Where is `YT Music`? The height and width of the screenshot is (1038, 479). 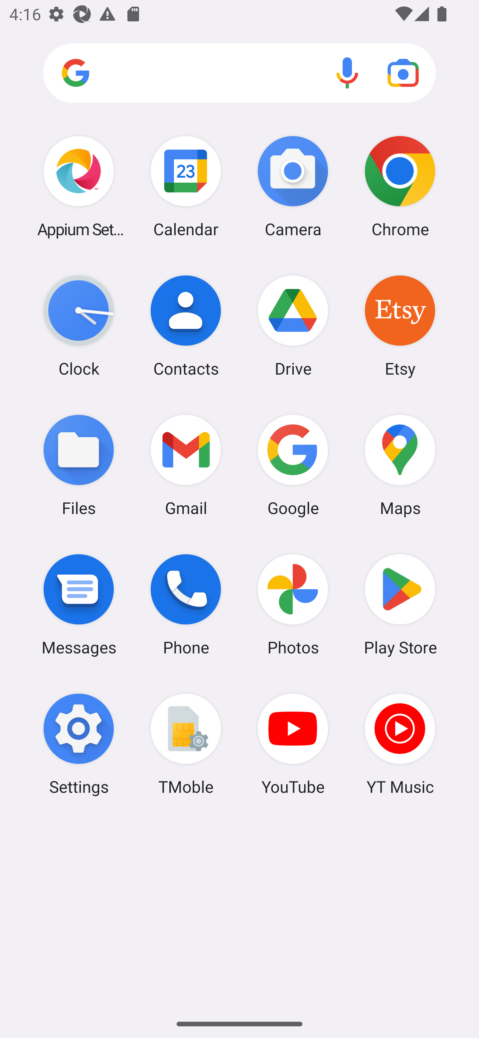
YT Music is located at coordinates (400, 744).